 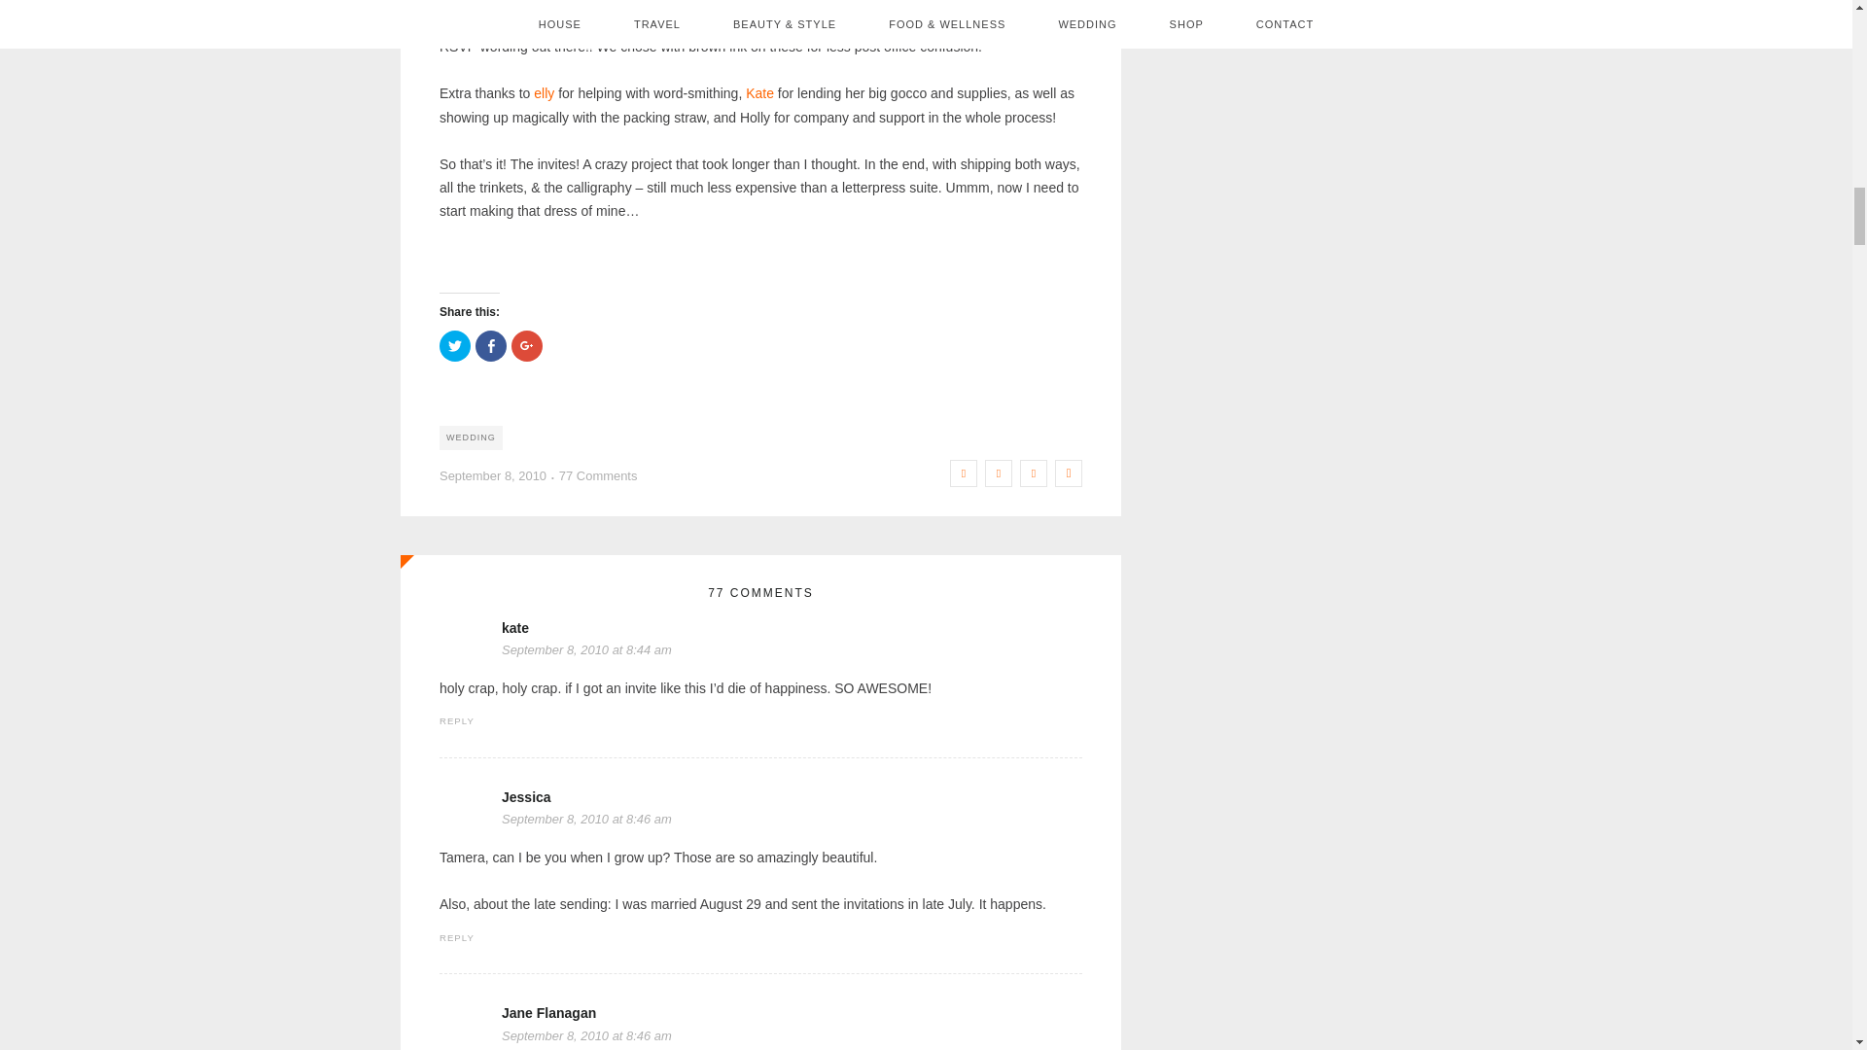 I want to click on Kate, so click(x=759, y=92).